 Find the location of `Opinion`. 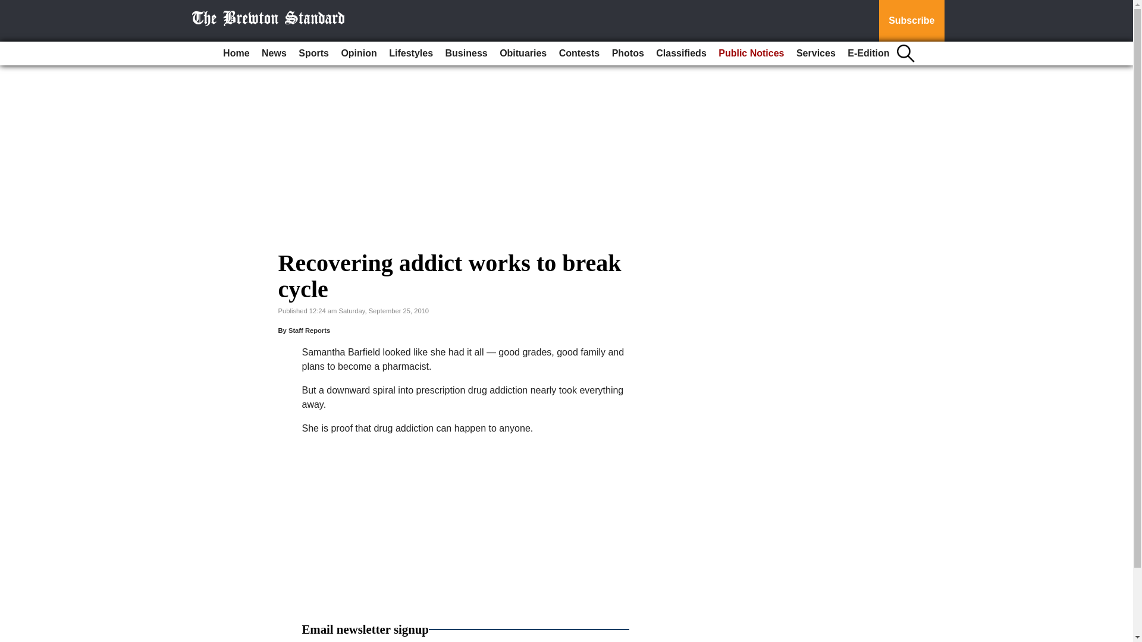

Opinion is located at coordinates (358, 53).